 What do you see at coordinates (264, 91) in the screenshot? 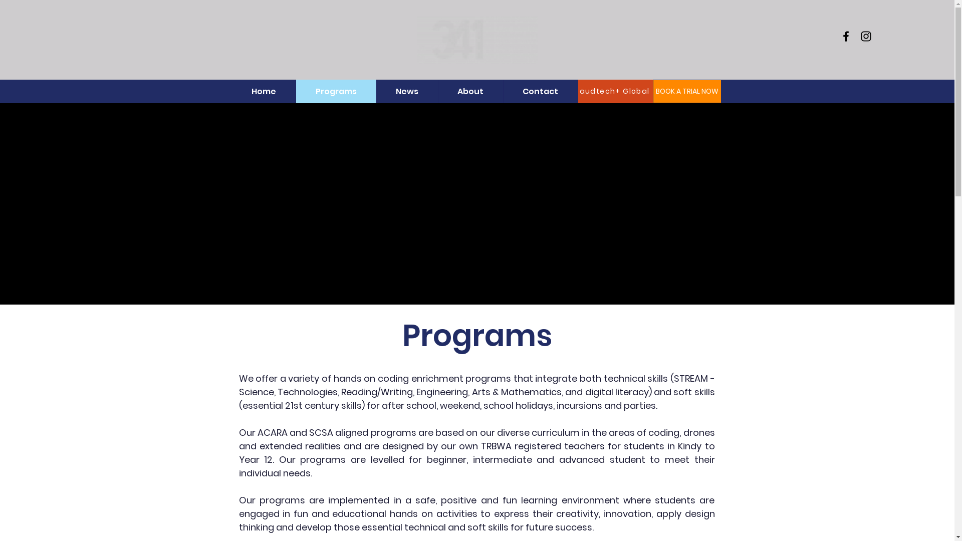
I see `Home` at bounding box center [264, 91].